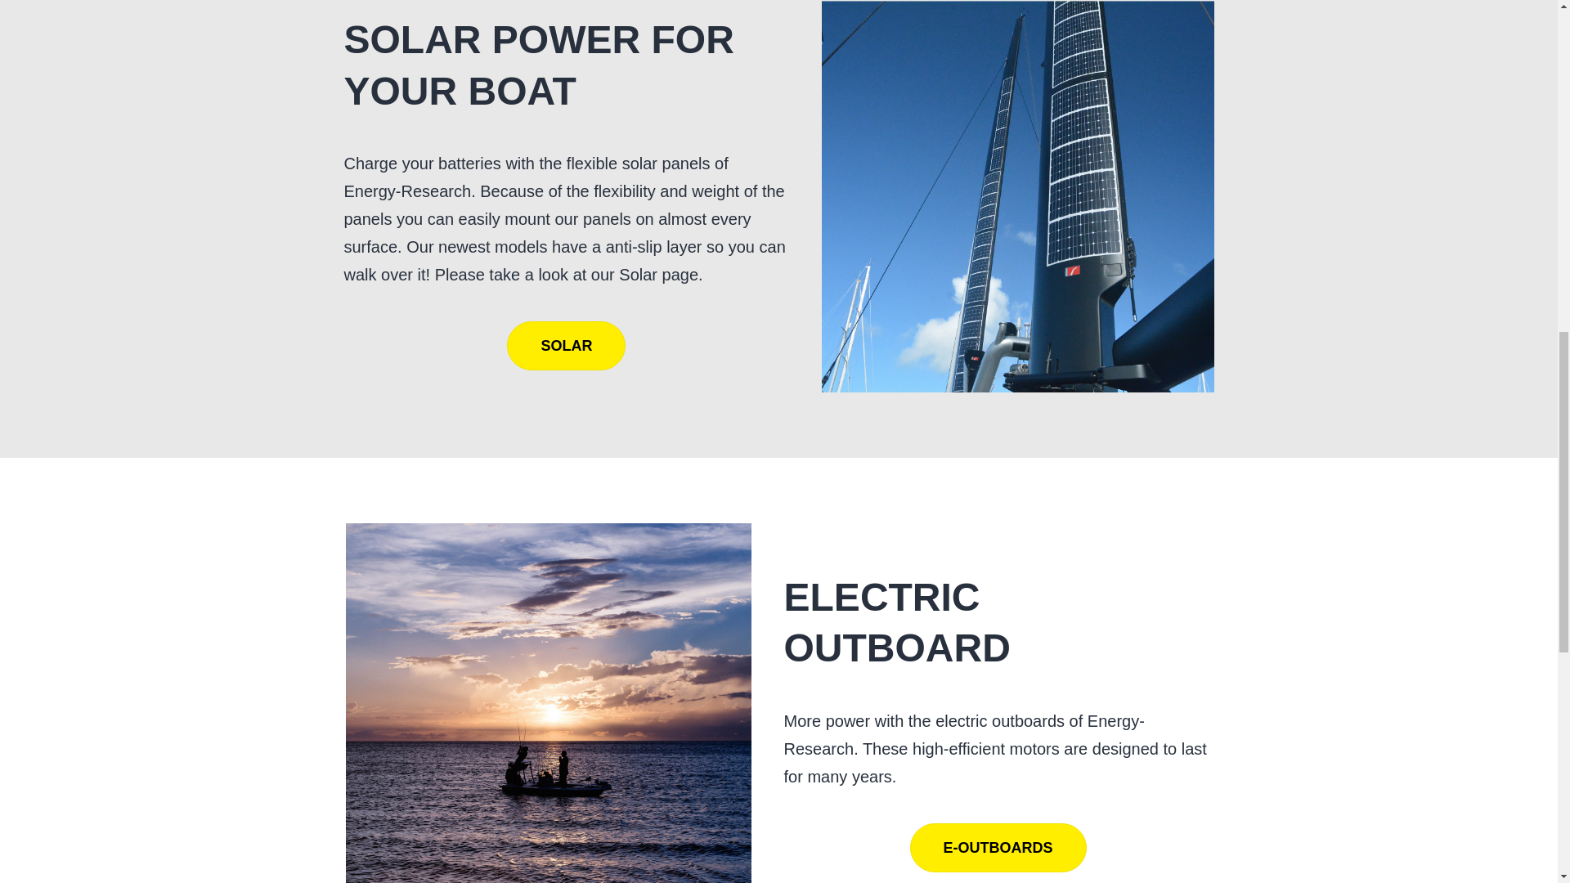 Image resolution: width=1570 pixels, height=883 pixels. What do you see at coordinates (998, 847) in the screenshot?
I see `E-OUTBOARDS` at bounding box center [998, 847].